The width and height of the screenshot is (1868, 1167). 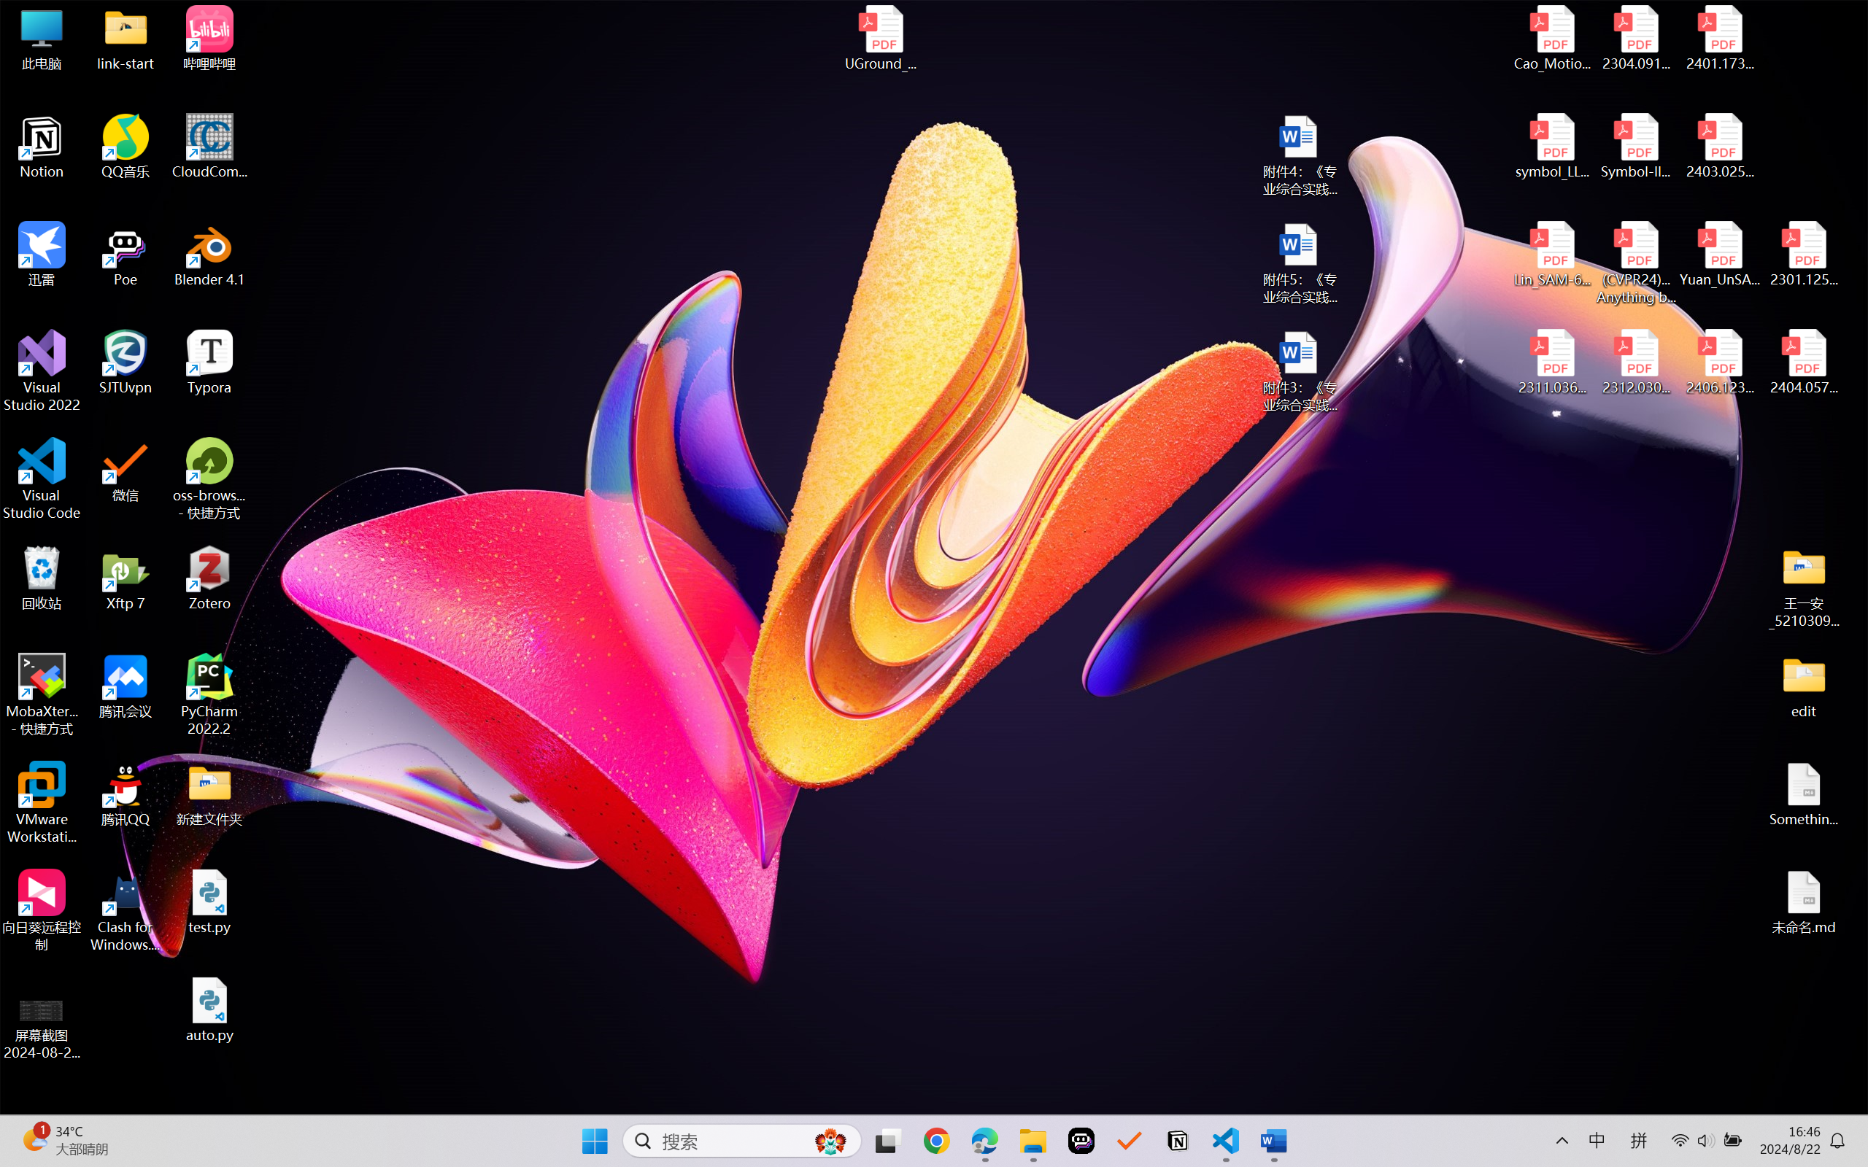 I want to click on test.py, so click(x=210, y=902).